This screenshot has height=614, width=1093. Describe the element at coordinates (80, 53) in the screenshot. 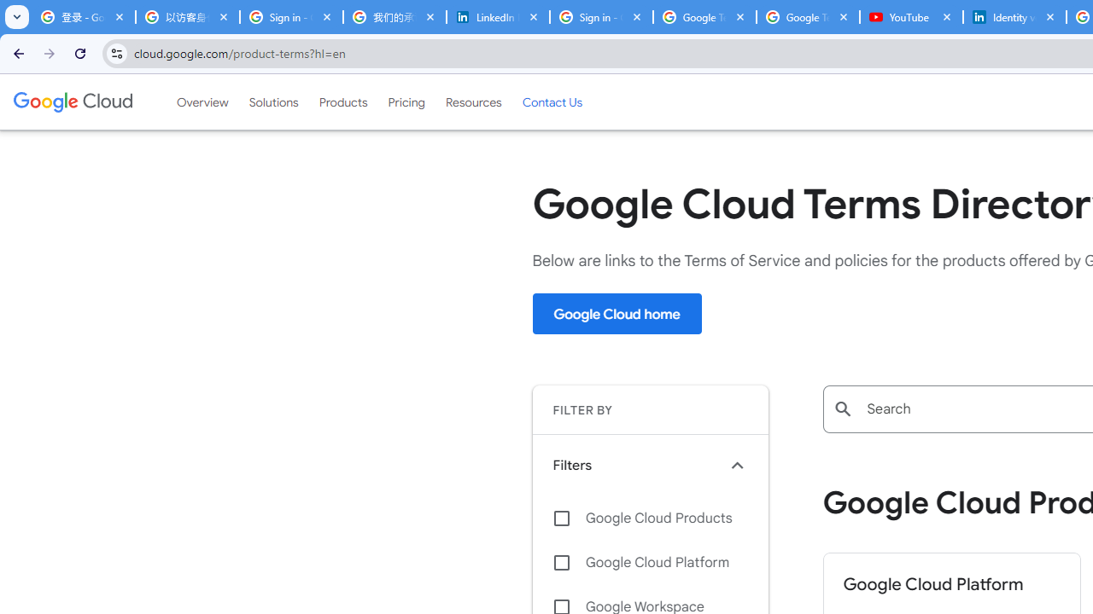

I see `Reload` at that location.